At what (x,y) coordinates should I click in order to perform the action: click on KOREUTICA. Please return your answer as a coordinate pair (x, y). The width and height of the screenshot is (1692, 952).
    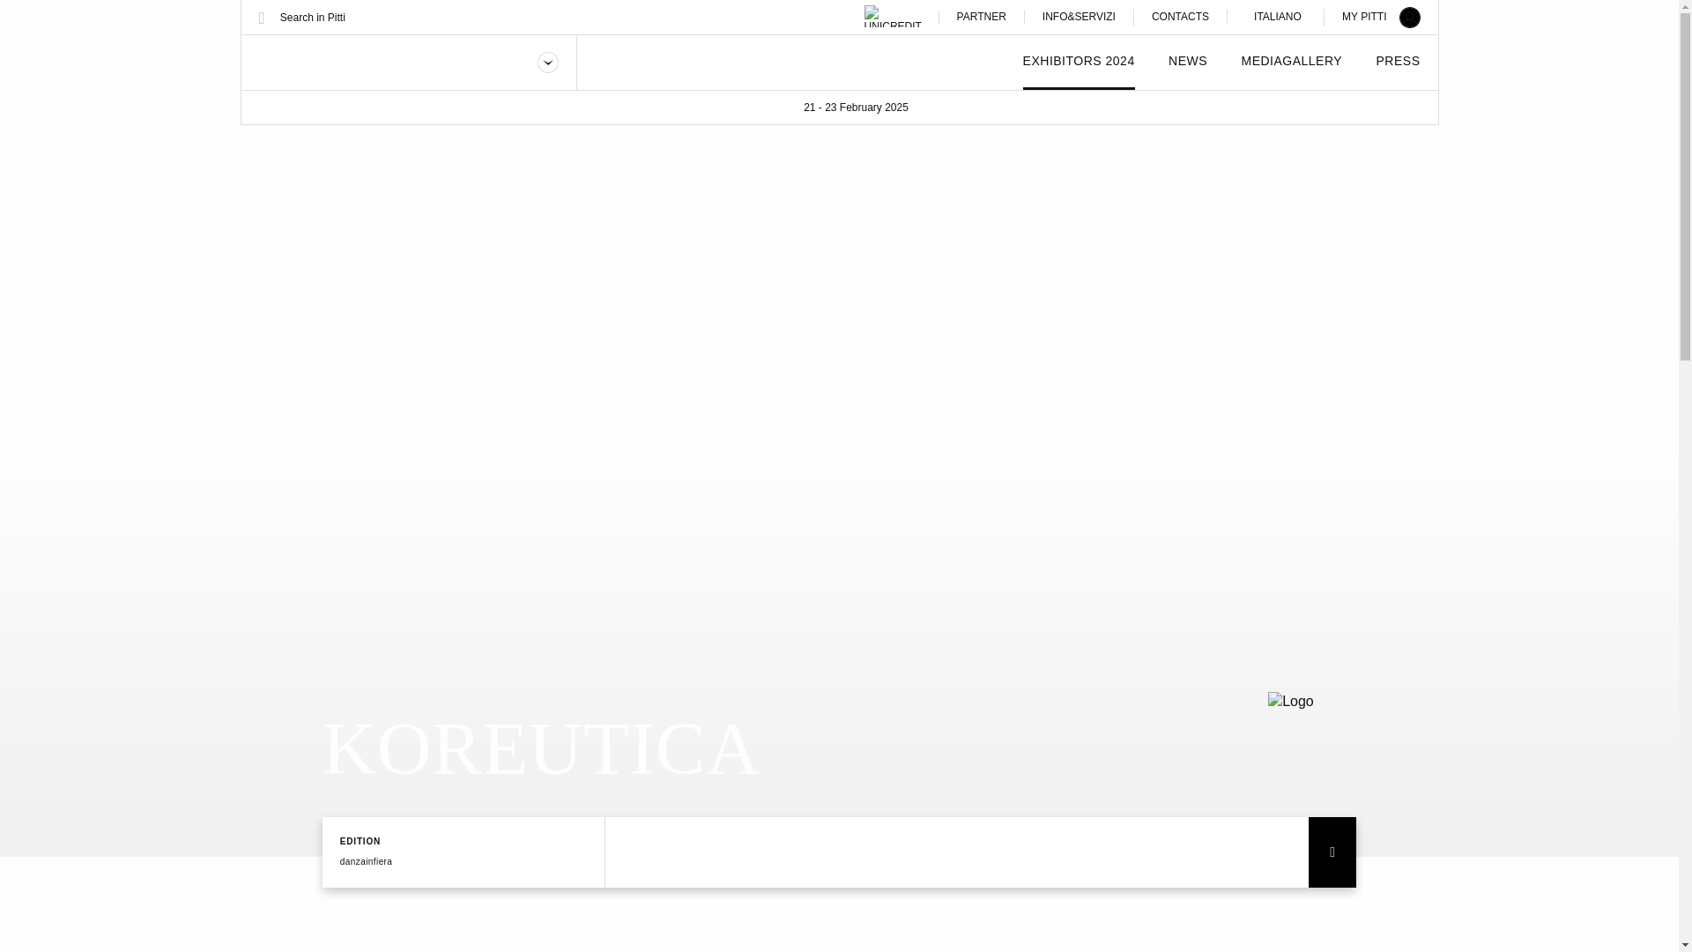
    Looking at the image, I should click on (1311, 735).